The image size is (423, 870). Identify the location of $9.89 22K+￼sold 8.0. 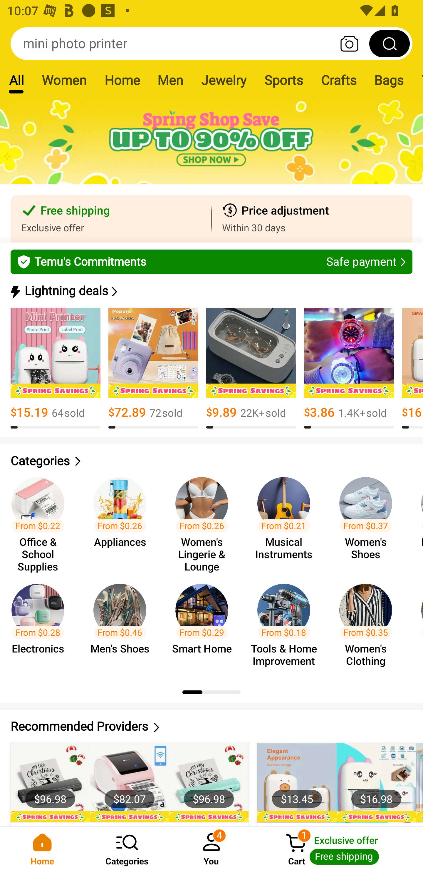
(251, 368).